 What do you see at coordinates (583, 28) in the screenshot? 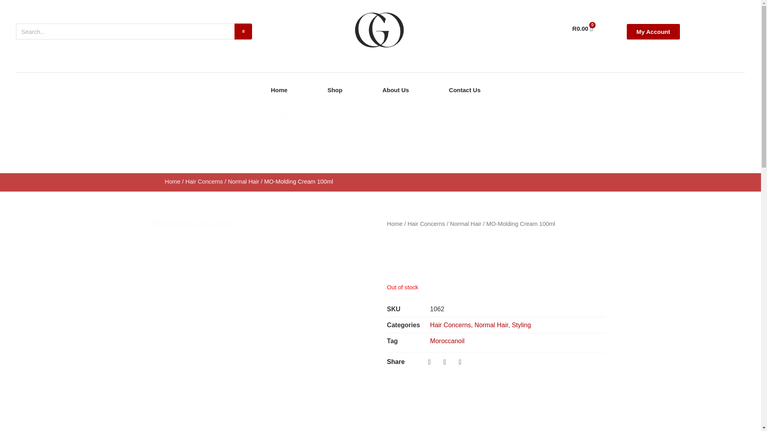
I see `My Account` at bounding box center [583, 28].